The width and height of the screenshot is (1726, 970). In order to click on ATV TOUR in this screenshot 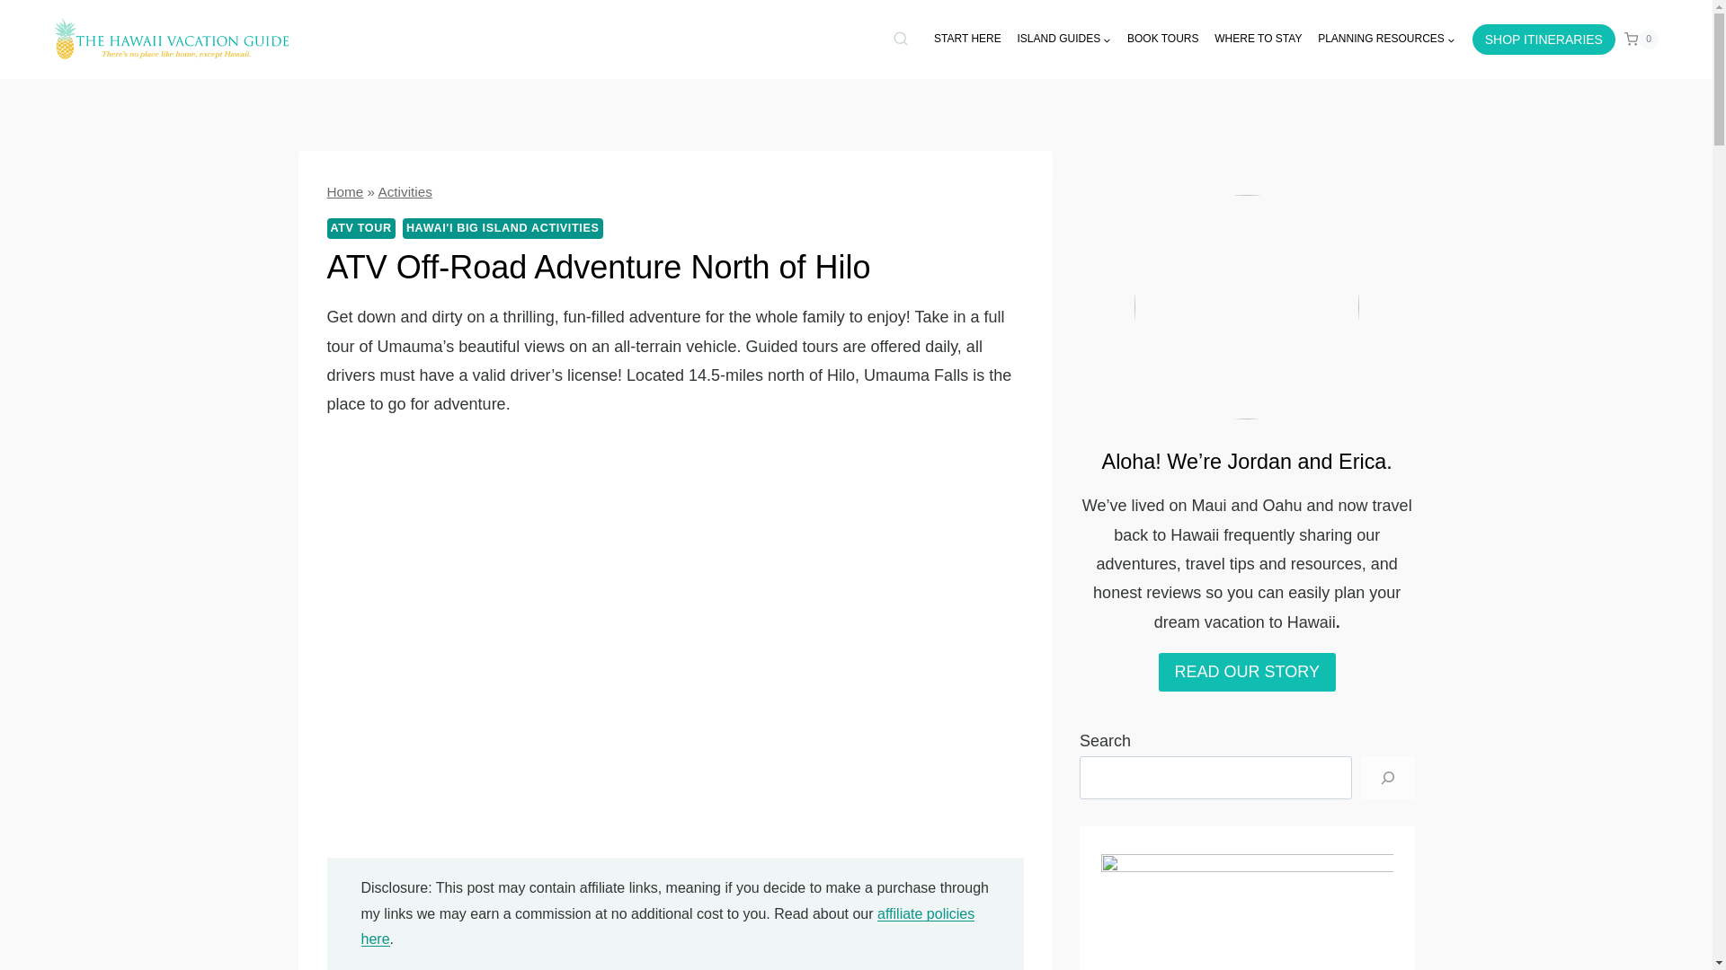, I will do `click(361, 228)`.